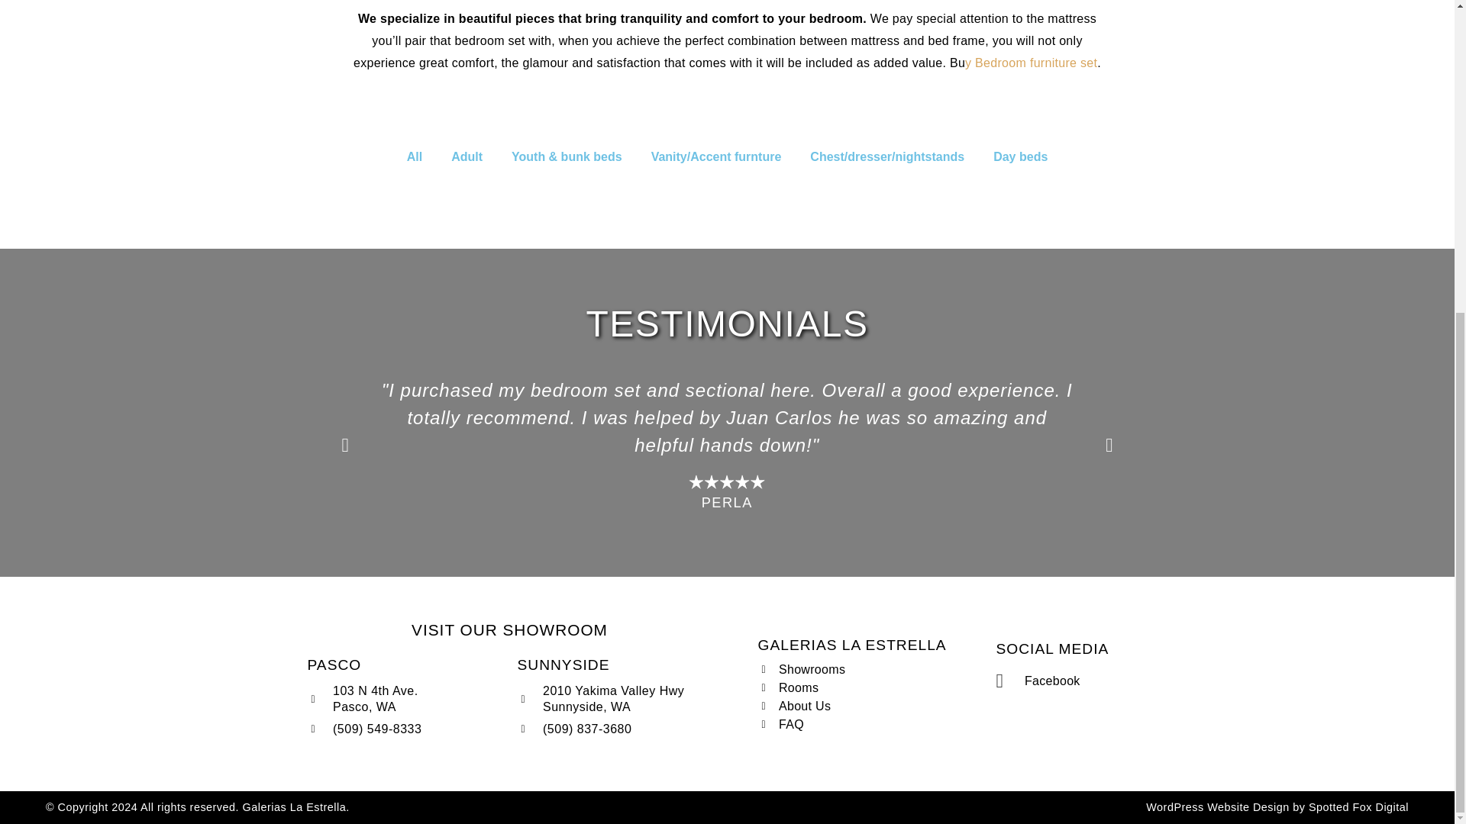 This screenshot has width=1466, height=824. What do you see at coordinates (467, 156) in the screenshot?
I see `Adult` at bounding box center [467, 156].